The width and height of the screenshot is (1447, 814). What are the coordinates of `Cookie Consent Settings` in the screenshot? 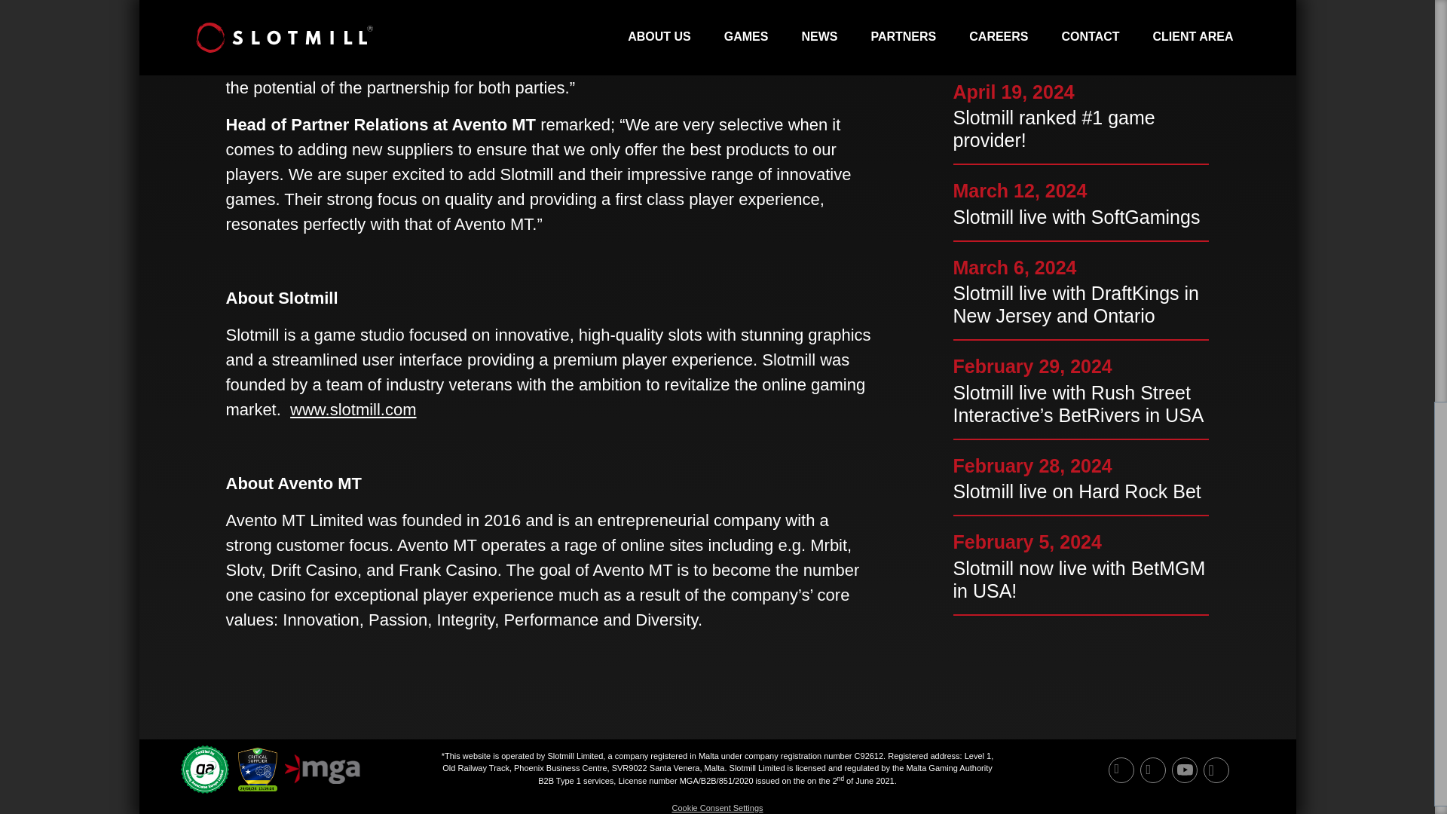 It's located at (716, 807).